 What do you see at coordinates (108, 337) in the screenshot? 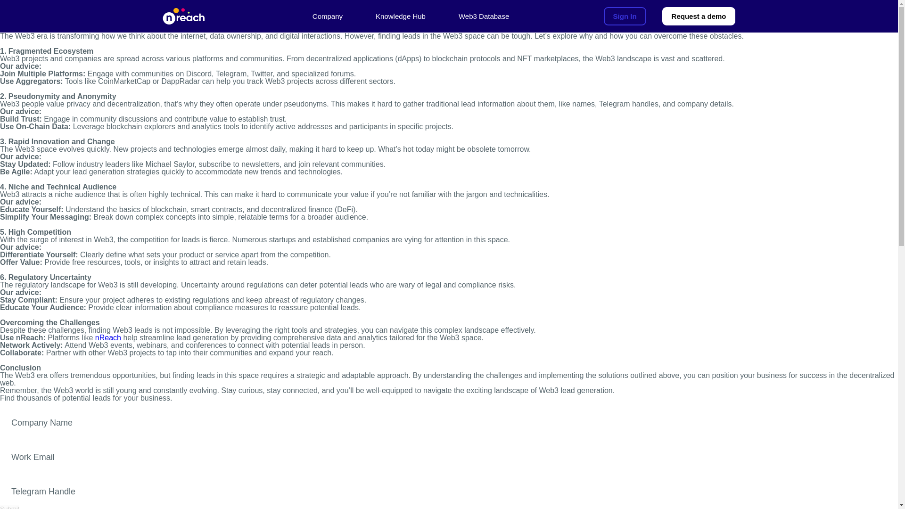
I see `nReach` at bounding box center [108, 337].